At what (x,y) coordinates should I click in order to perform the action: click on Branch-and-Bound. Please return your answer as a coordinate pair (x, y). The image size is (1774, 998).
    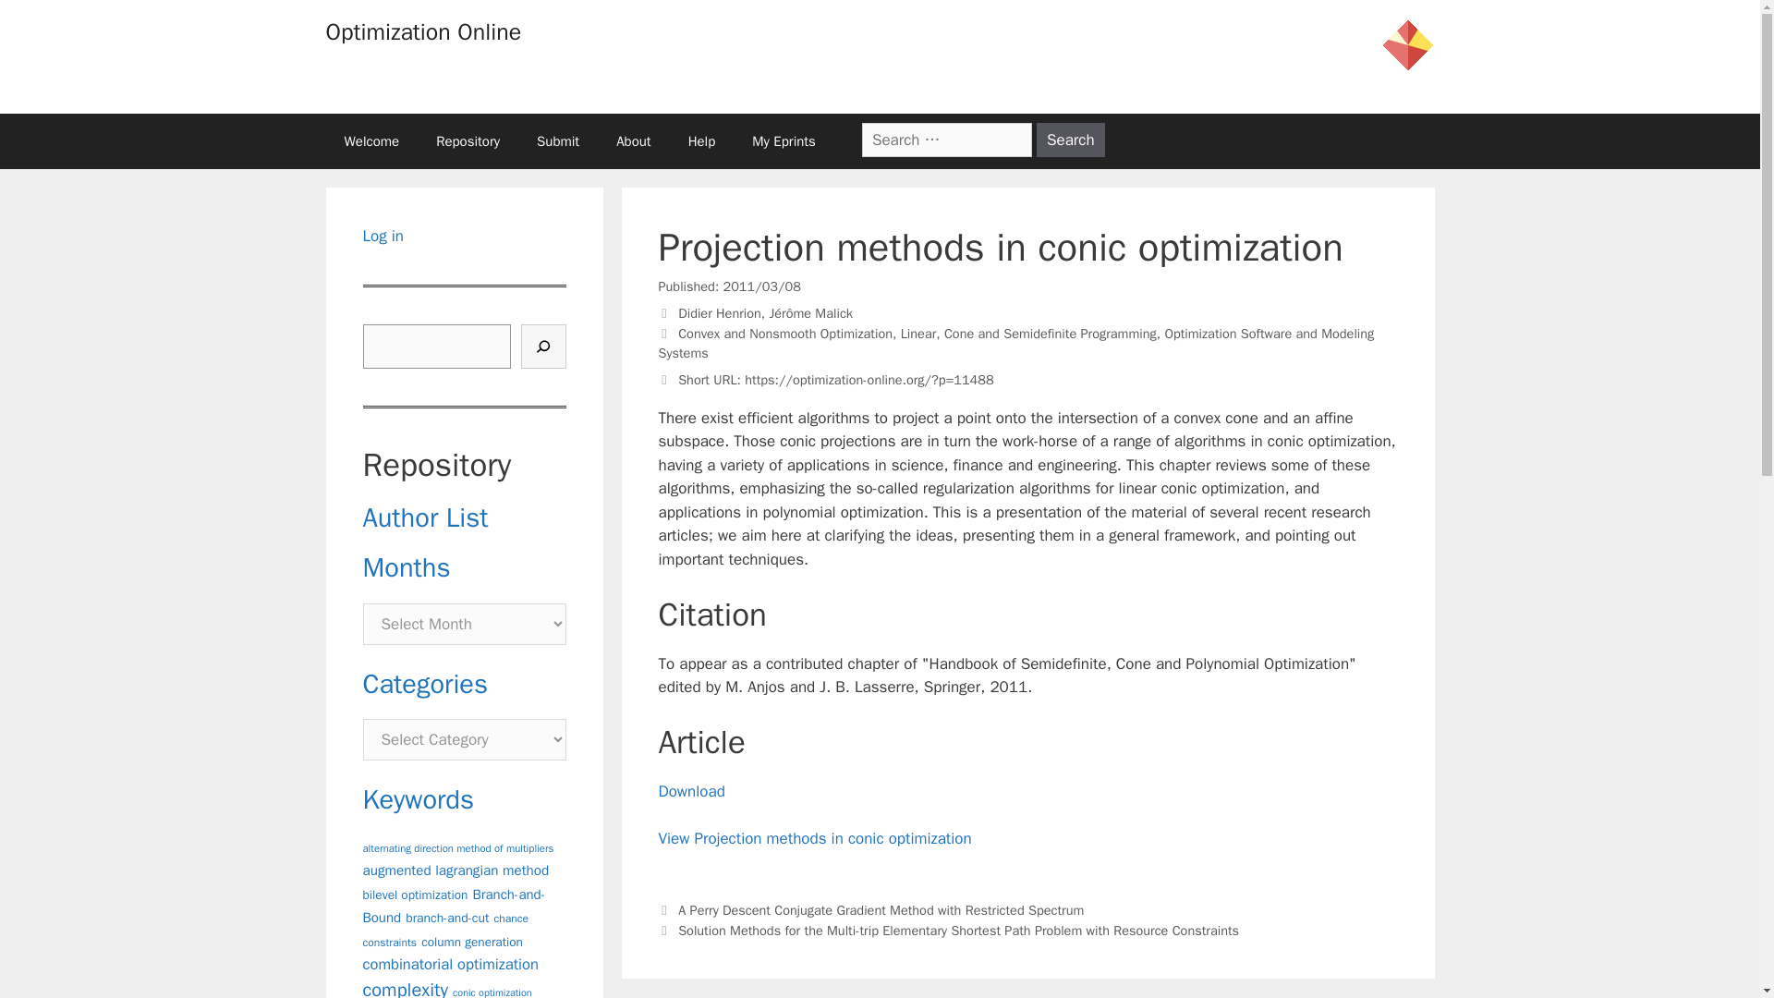
    Looking at the image, I should click on (453, 907).